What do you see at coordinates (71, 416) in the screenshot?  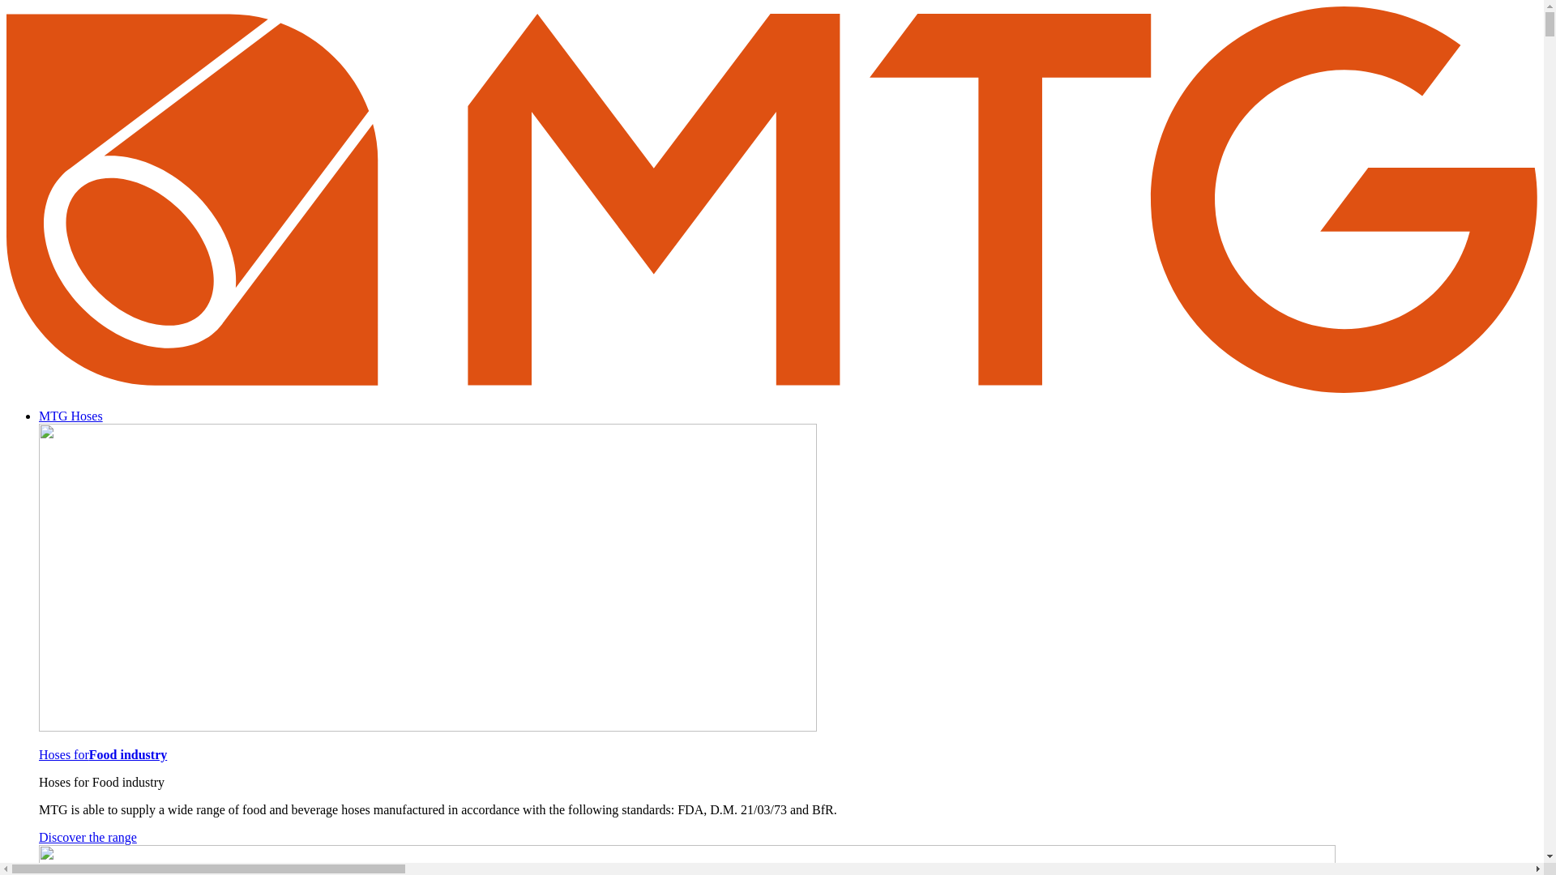 I see `MTG Hoses` at bounding box center [71, 416].